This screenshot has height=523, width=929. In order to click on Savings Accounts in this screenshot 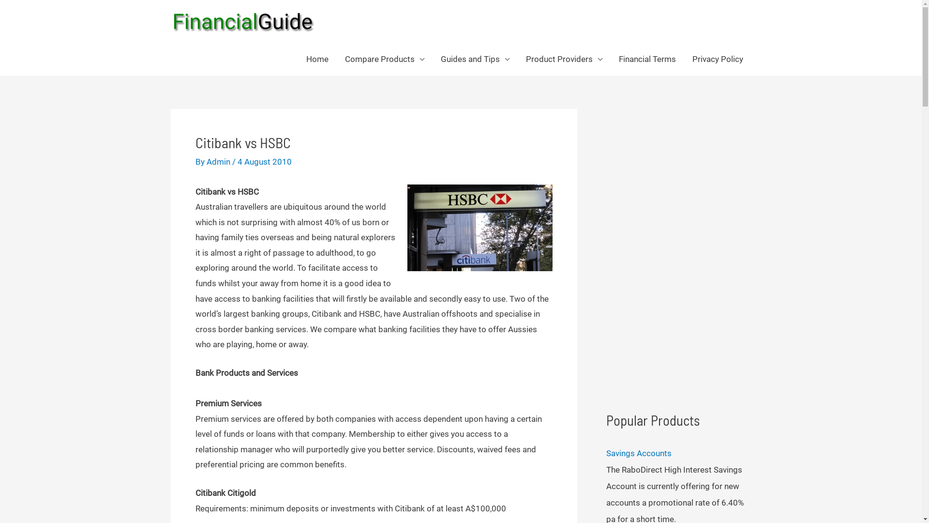, I will do `click(639, 453)`.